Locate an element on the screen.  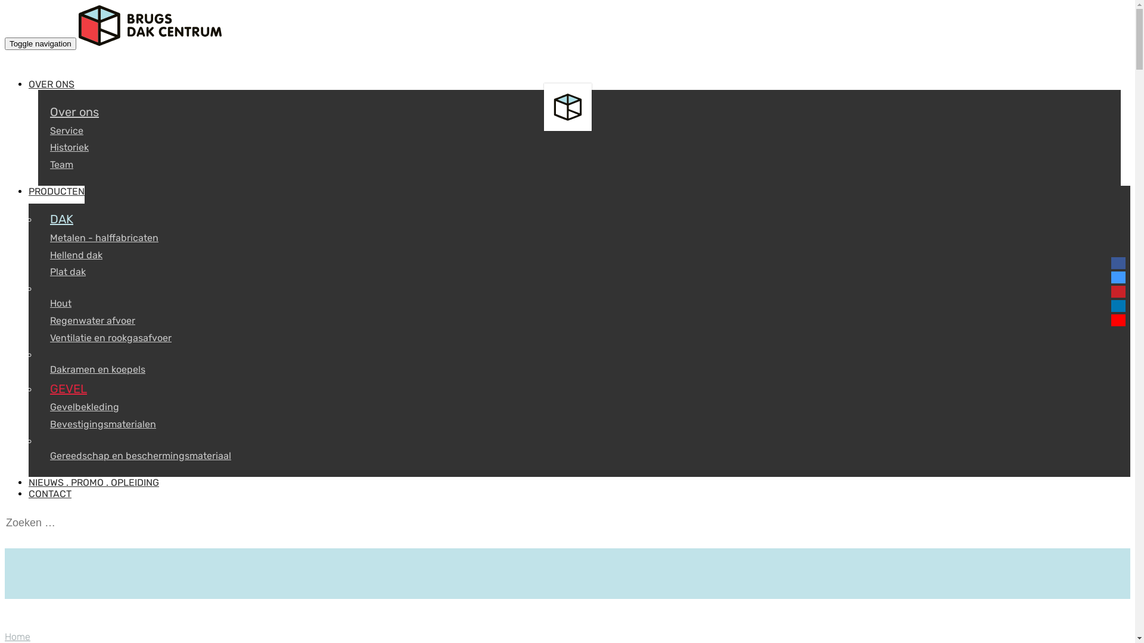
Plat dak is located at coordinates (579, 273).